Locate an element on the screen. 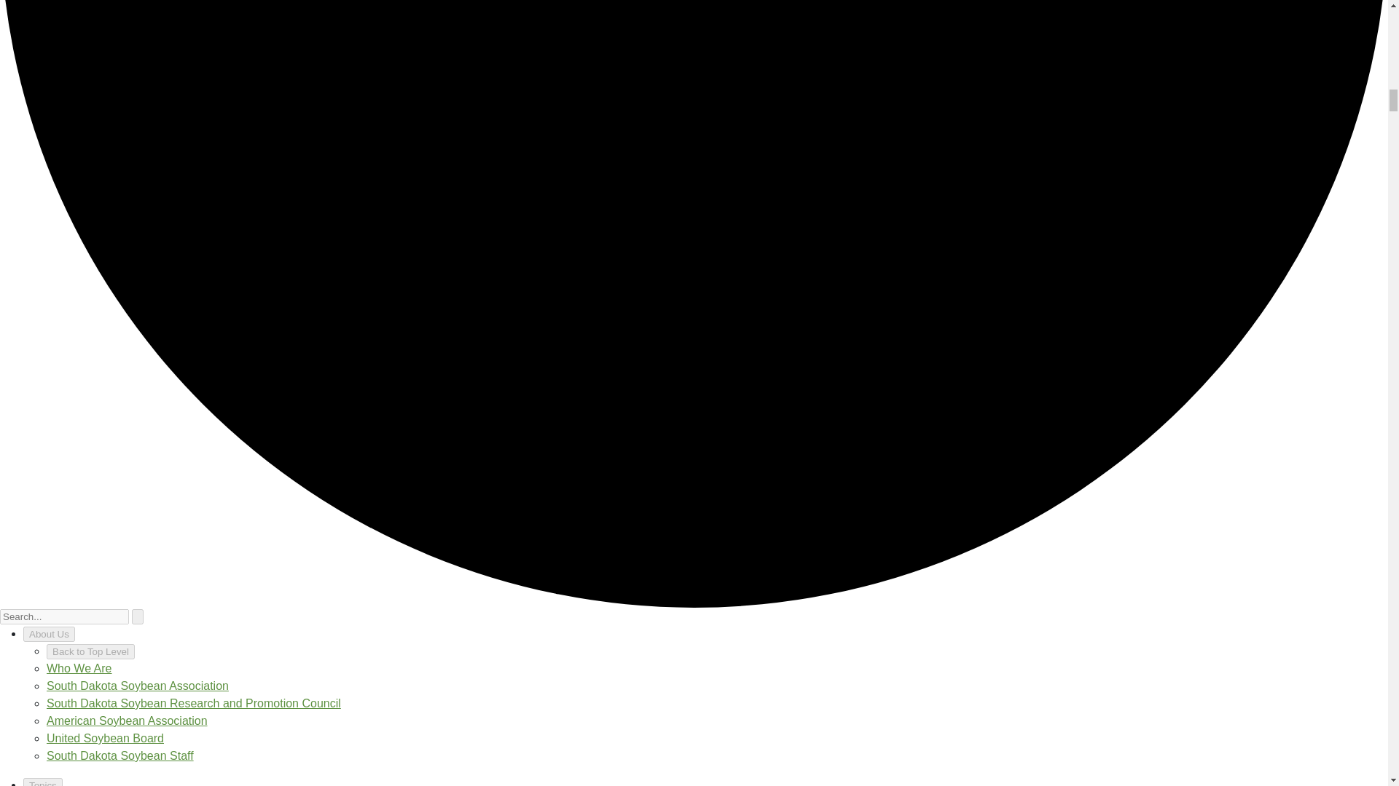 The width and height of the screenshot is (1399, 786). Topics is located at coordinates (43, 782).